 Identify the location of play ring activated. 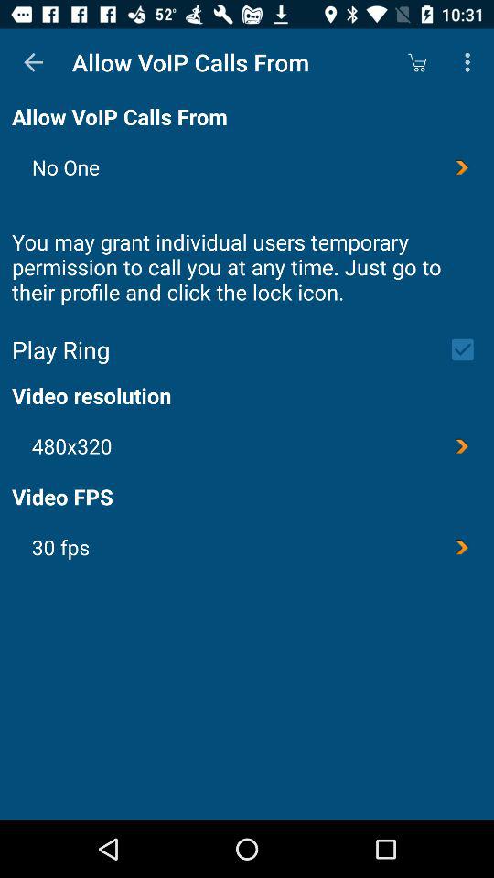
(468, 349).